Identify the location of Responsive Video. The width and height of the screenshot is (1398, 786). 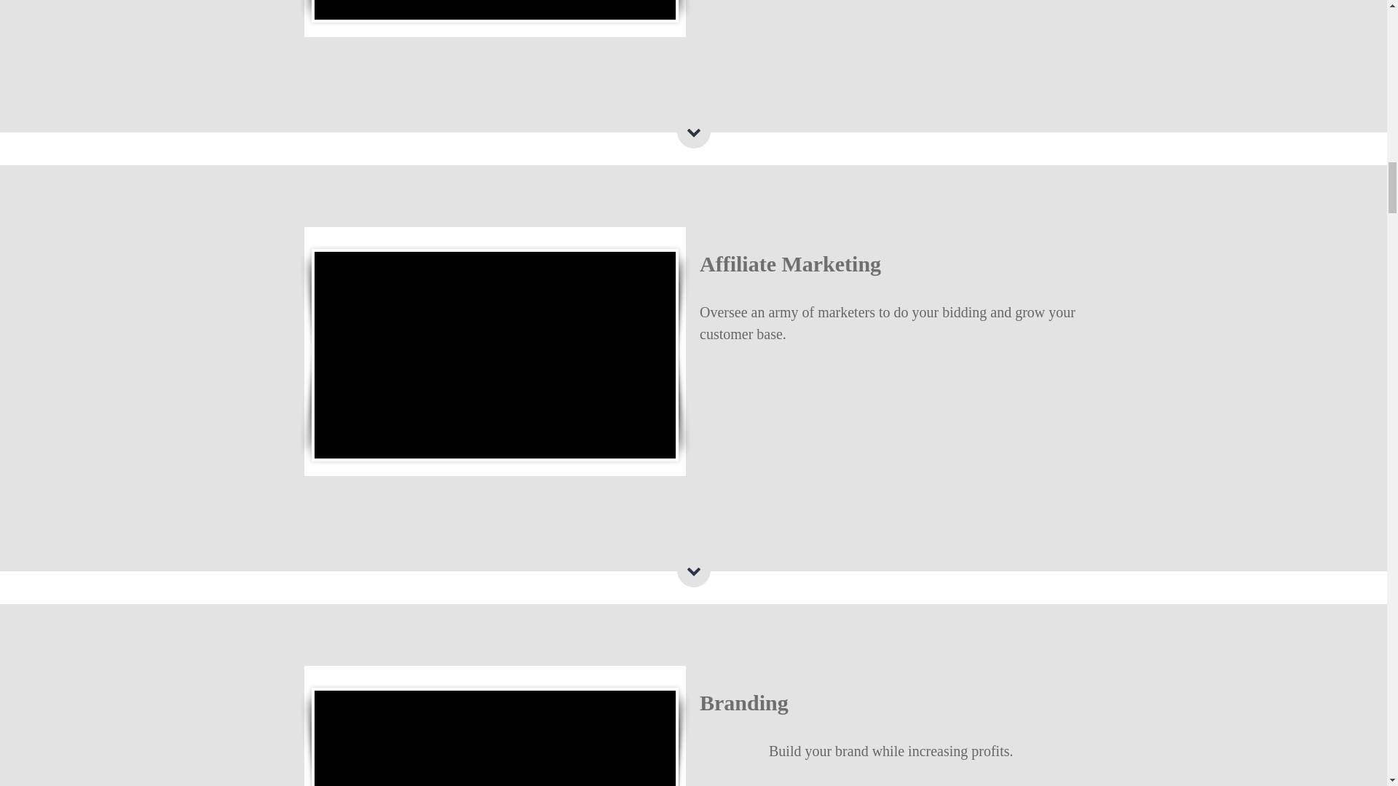
(495, 738).